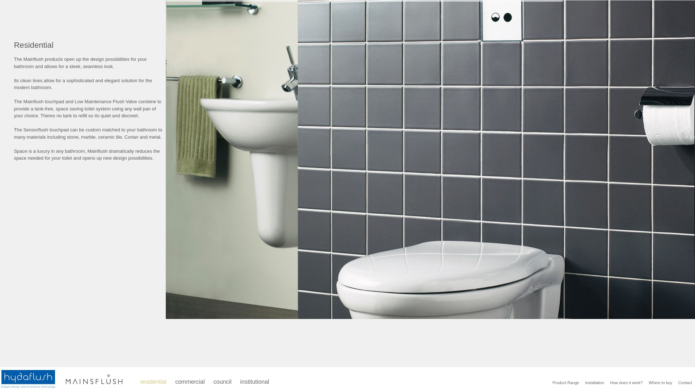 The height and width of the screenshot is (391, 695). Describe the element at coordinates (255, 382) in the screenshot. I see `institutional` at that location.